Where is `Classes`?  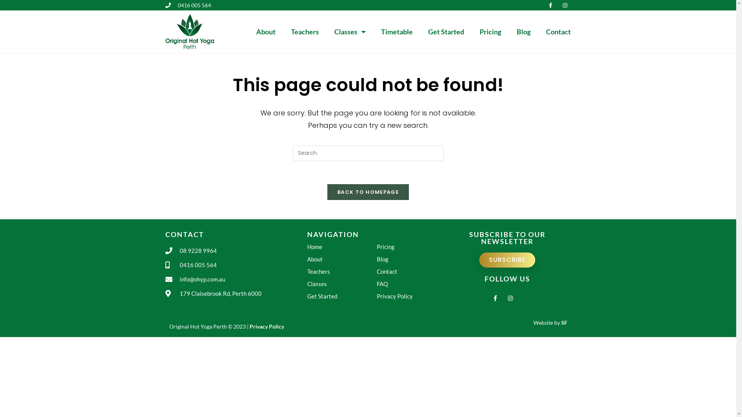 Classes is located at coordinates (342, 284).